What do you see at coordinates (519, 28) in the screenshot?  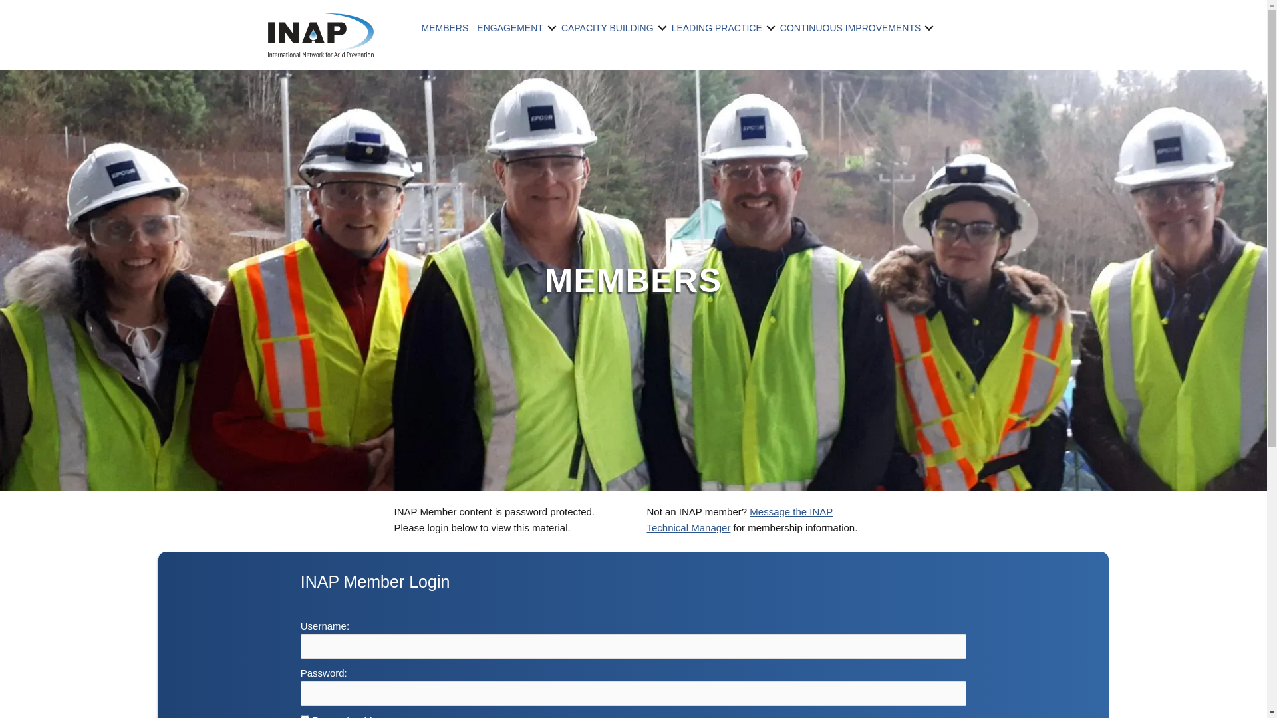 I see `ENGAGEMENT` at bounding box center [519, 28].